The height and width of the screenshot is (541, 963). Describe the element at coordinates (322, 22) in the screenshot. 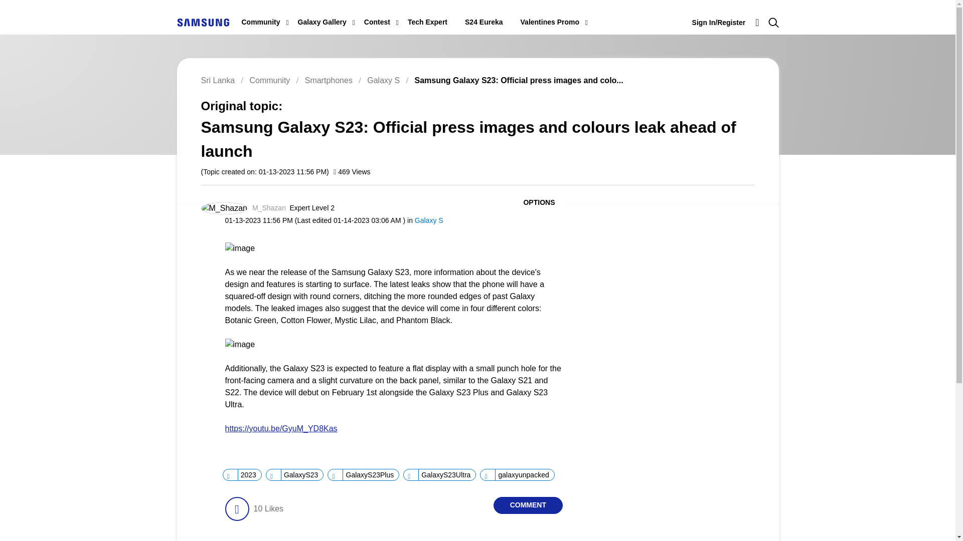

I see `Galaxy Gallery` at that location.